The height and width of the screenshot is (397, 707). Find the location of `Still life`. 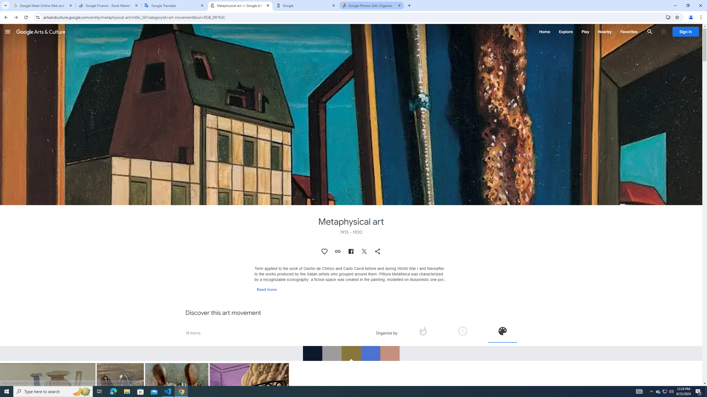

Still life is located at coordinates (48, 411).